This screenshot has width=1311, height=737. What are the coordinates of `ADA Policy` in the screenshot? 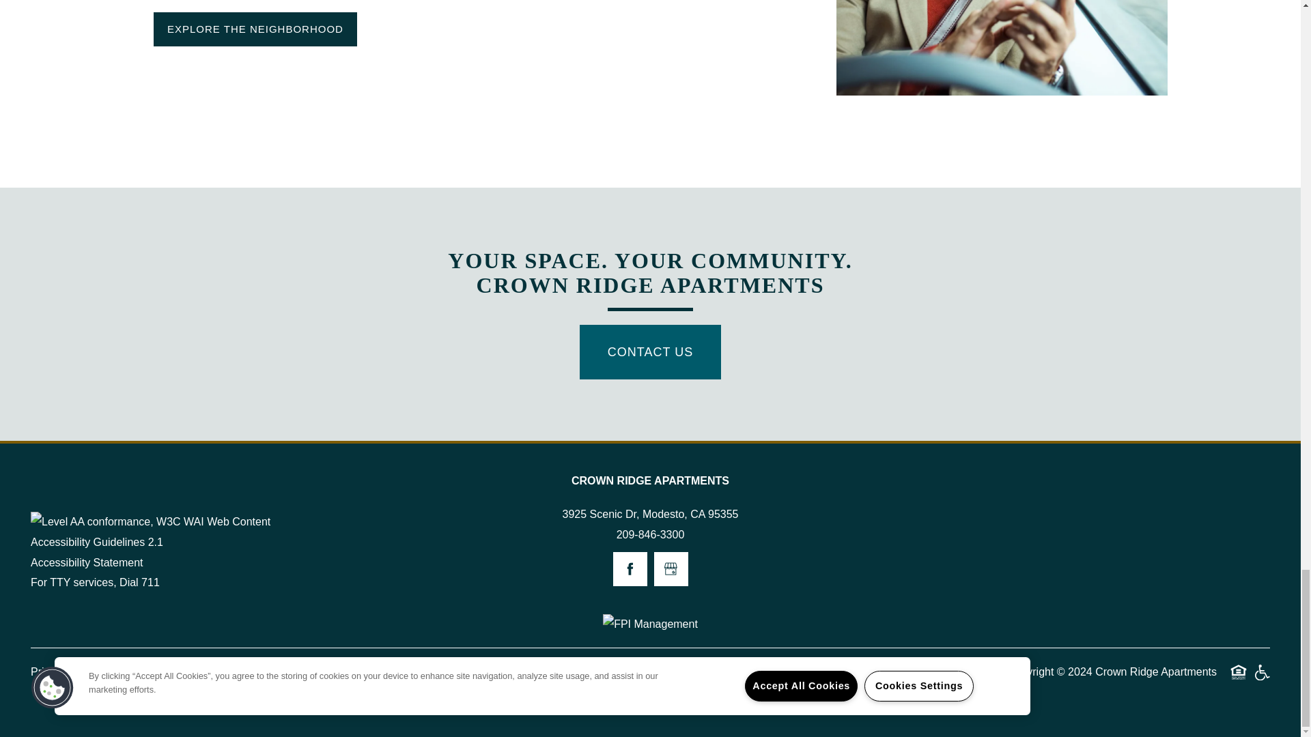 It's located at (143, 671).